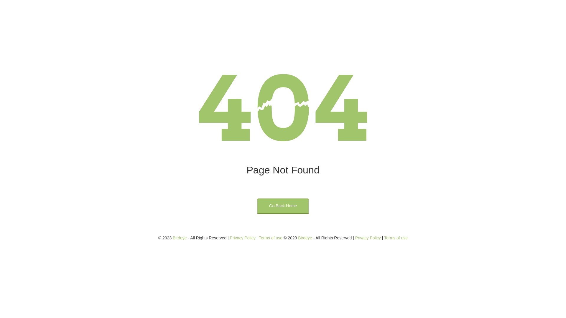 This screenshot has width=566, height=318. What do you see at coordinates (305, 238) in the screenshot?
I see `Birdeye` at bounding box center [305, 238].